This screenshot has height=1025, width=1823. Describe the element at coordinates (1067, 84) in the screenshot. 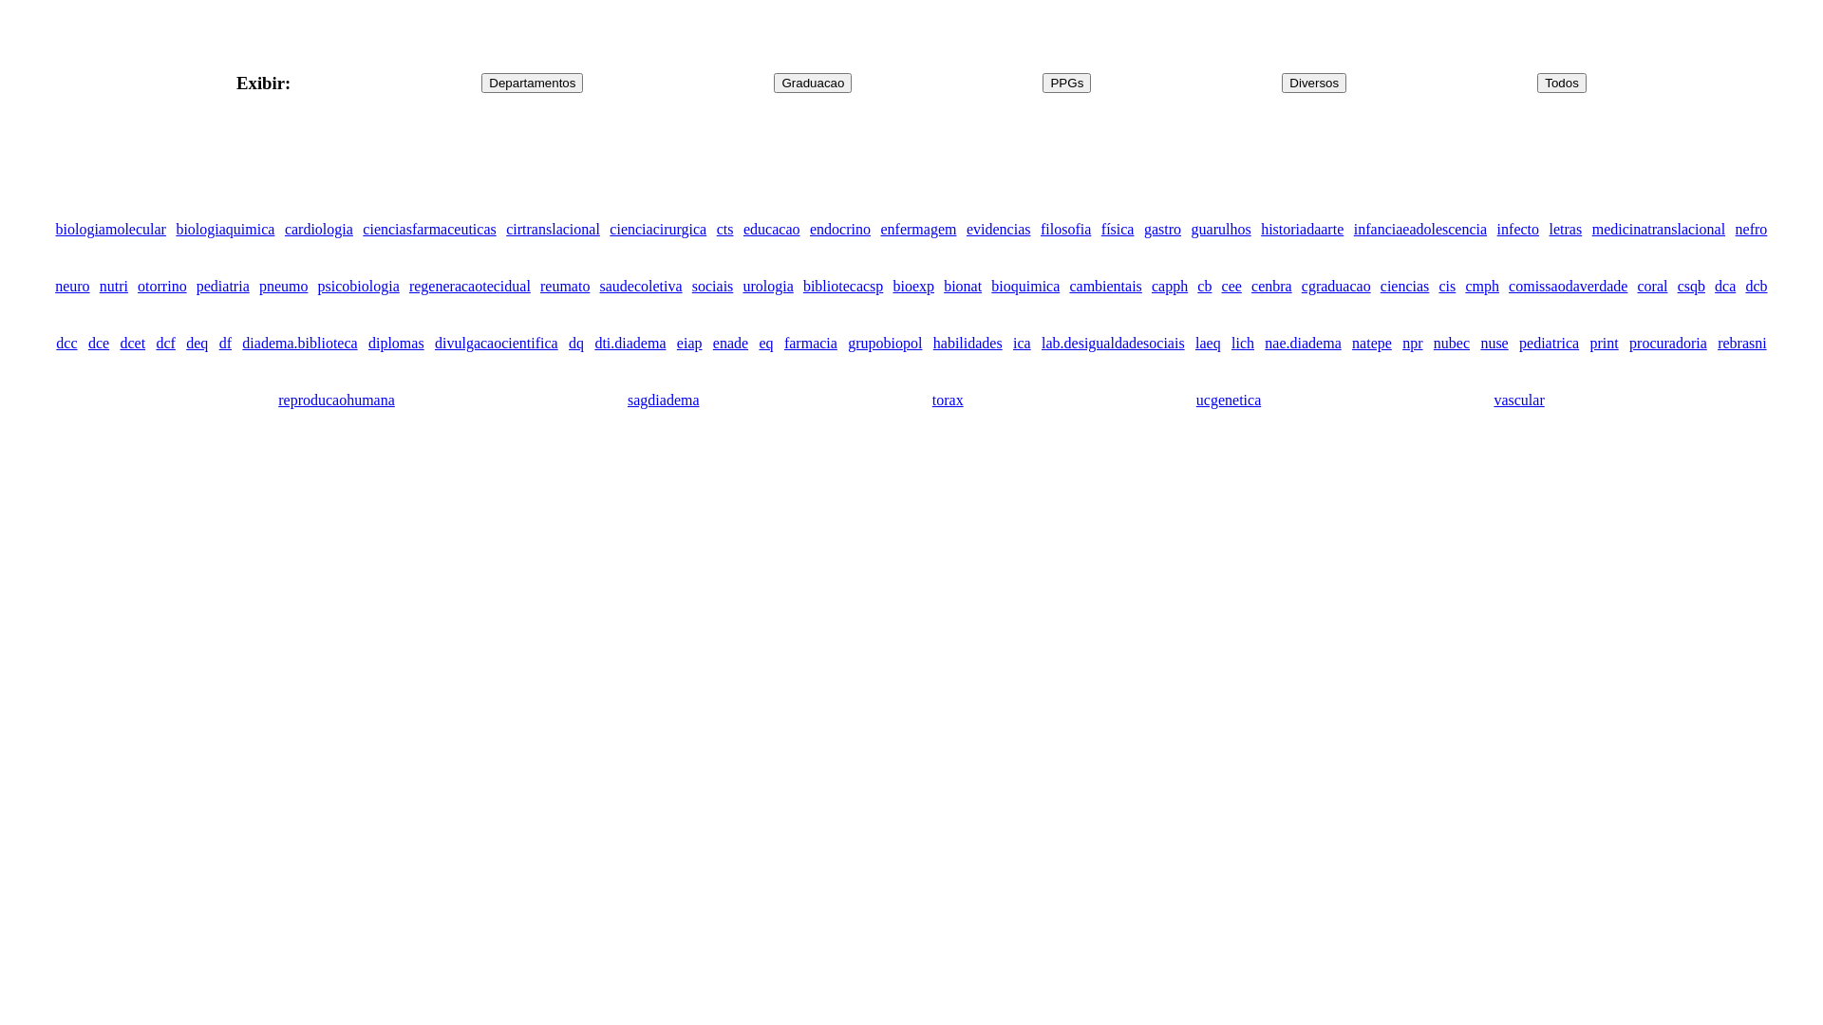

I see `PPGs` at that location.